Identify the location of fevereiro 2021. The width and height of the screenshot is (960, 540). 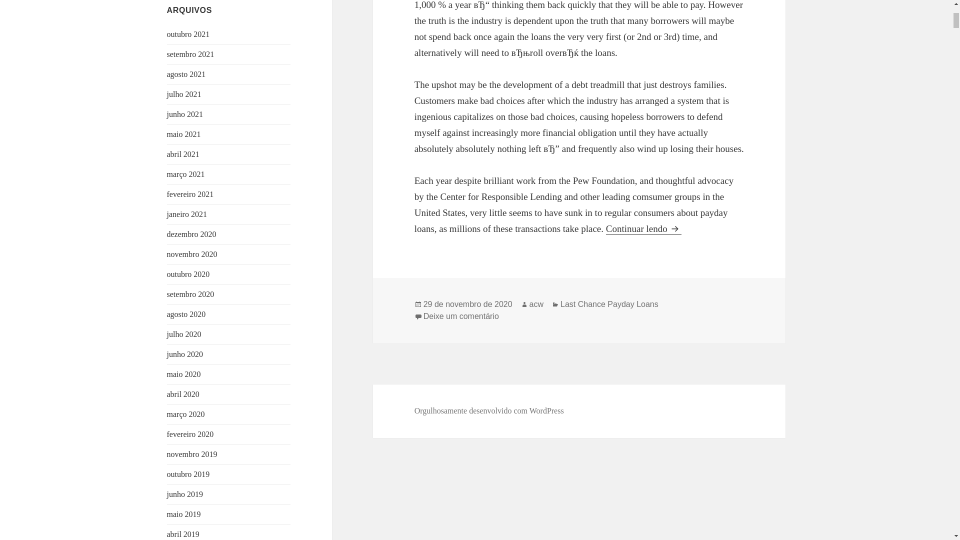
(190, 194).